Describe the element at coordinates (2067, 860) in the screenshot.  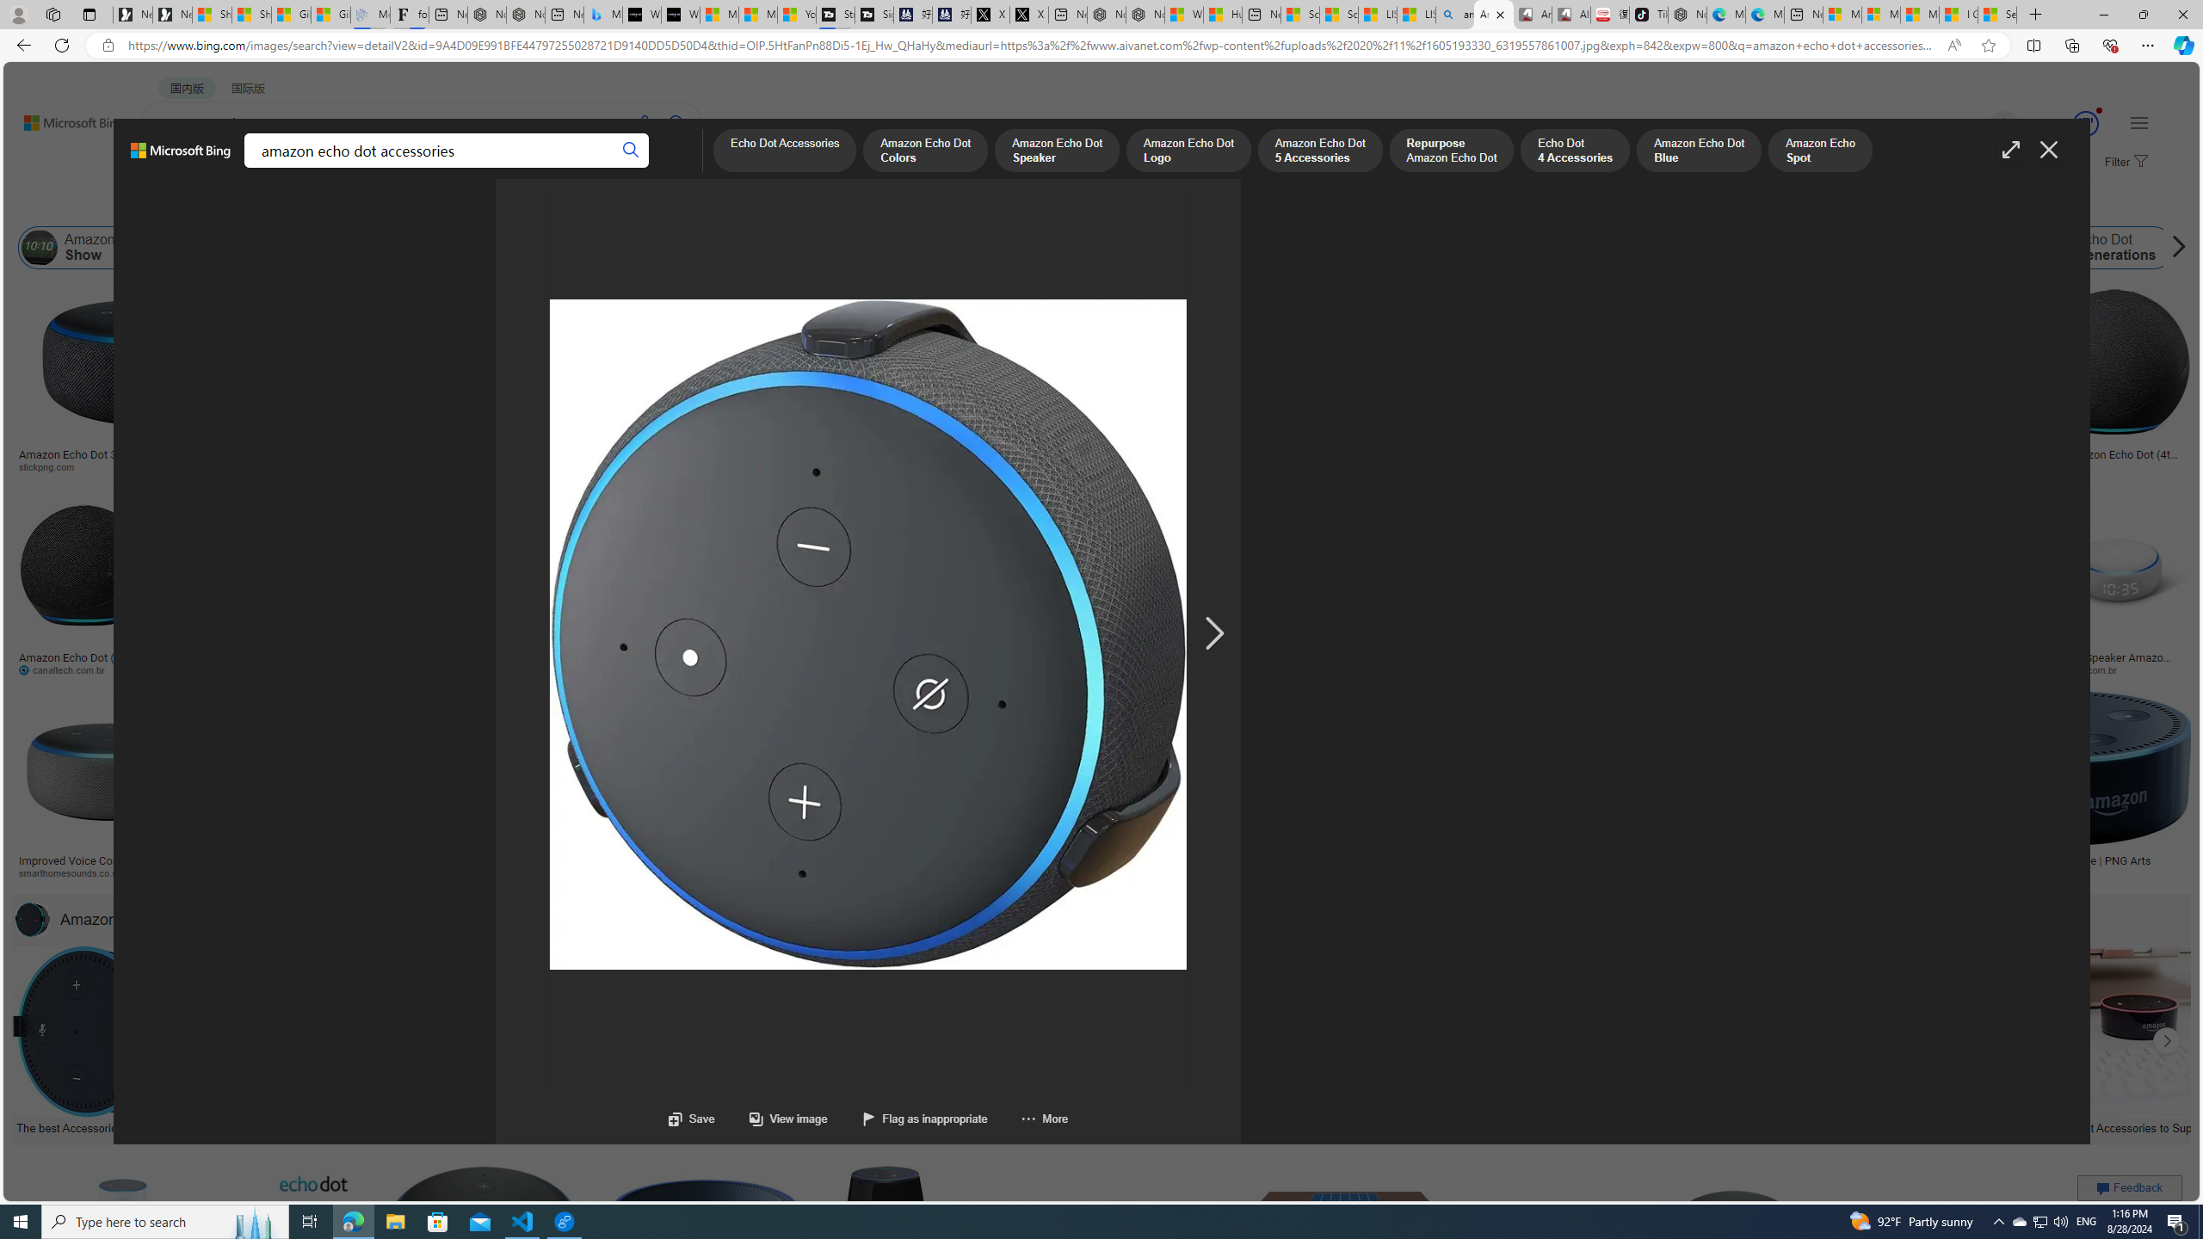
I see `Alexa Dot Transparent Image | PNG Arts` at that location.